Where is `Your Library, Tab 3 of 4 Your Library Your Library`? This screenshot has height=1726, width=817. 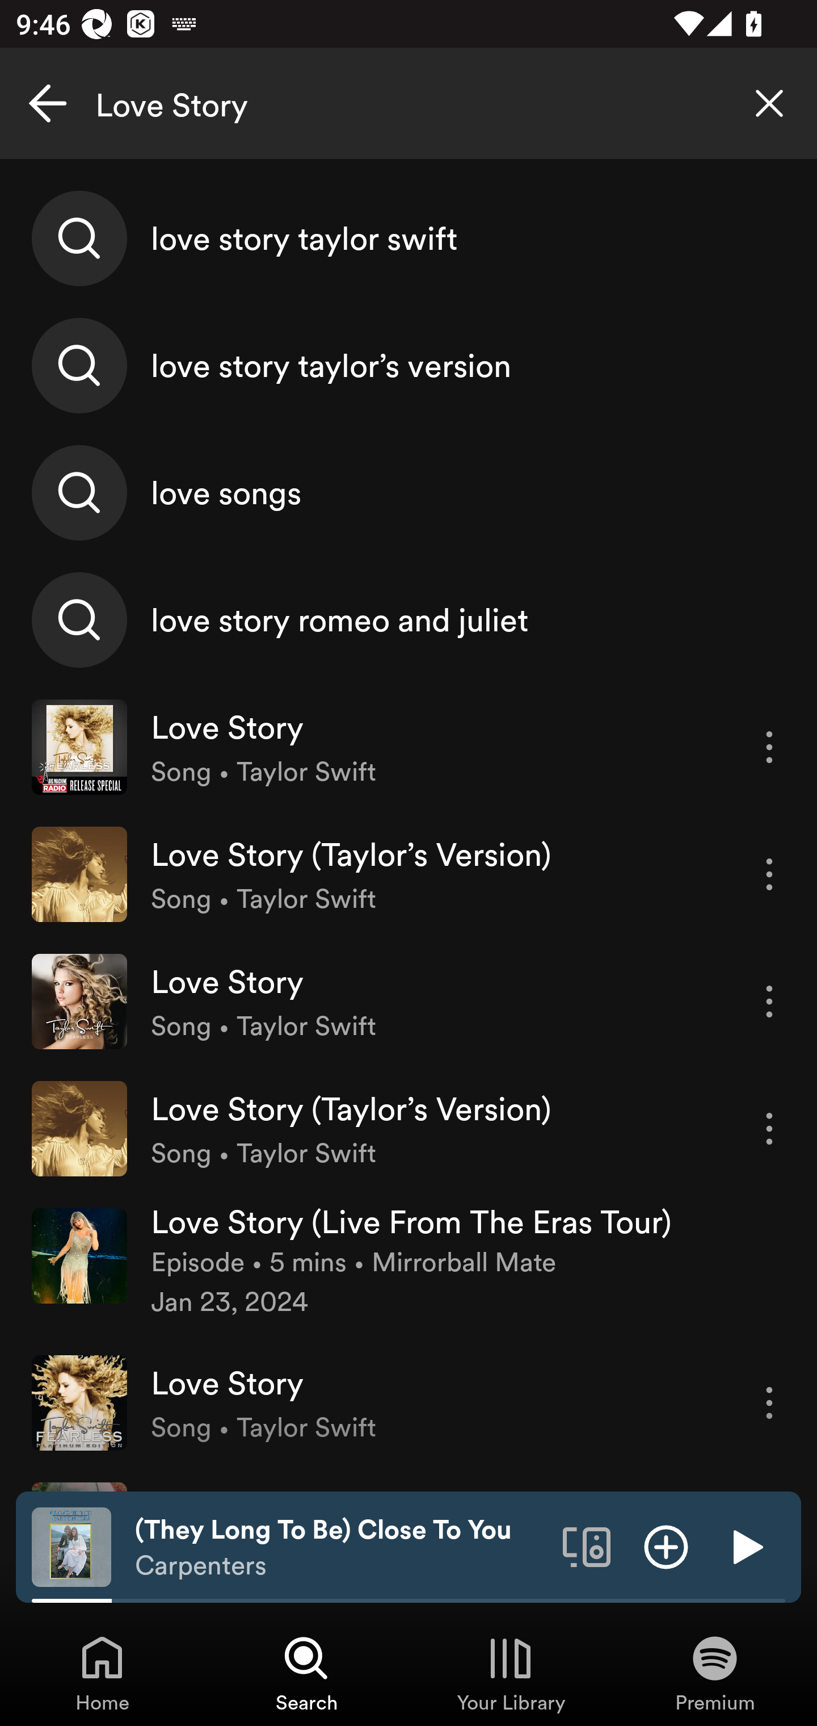 Your Library, Tab 3 of 4 Your Library Your Library is located at coordinates (511, 1673).